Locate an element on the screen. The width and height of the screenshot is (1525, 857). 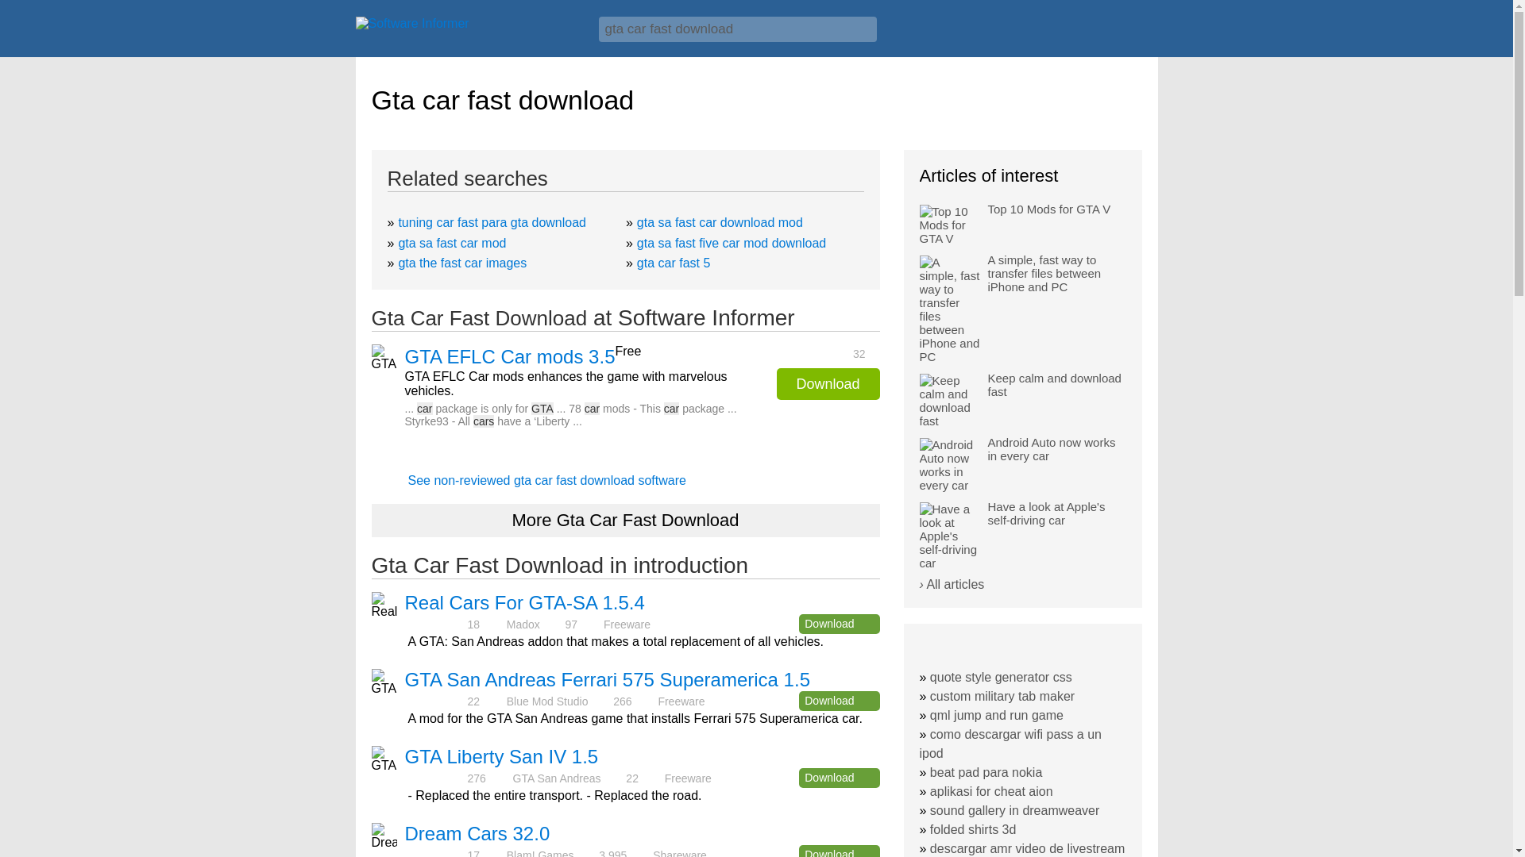
Download is located at coordinates (839, 778).